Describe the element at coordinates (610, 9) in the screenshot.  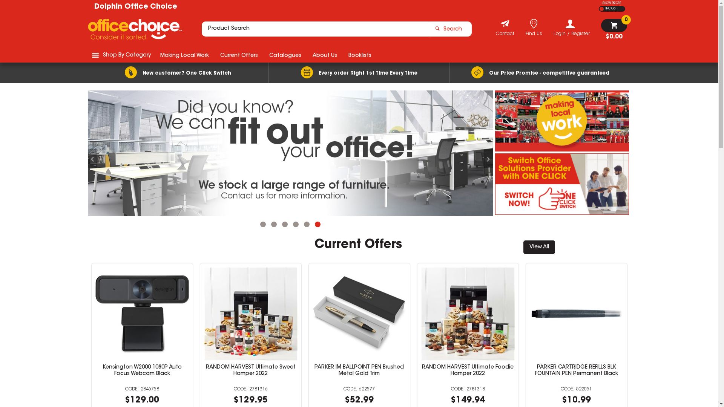
I see `INC GST` at that location.